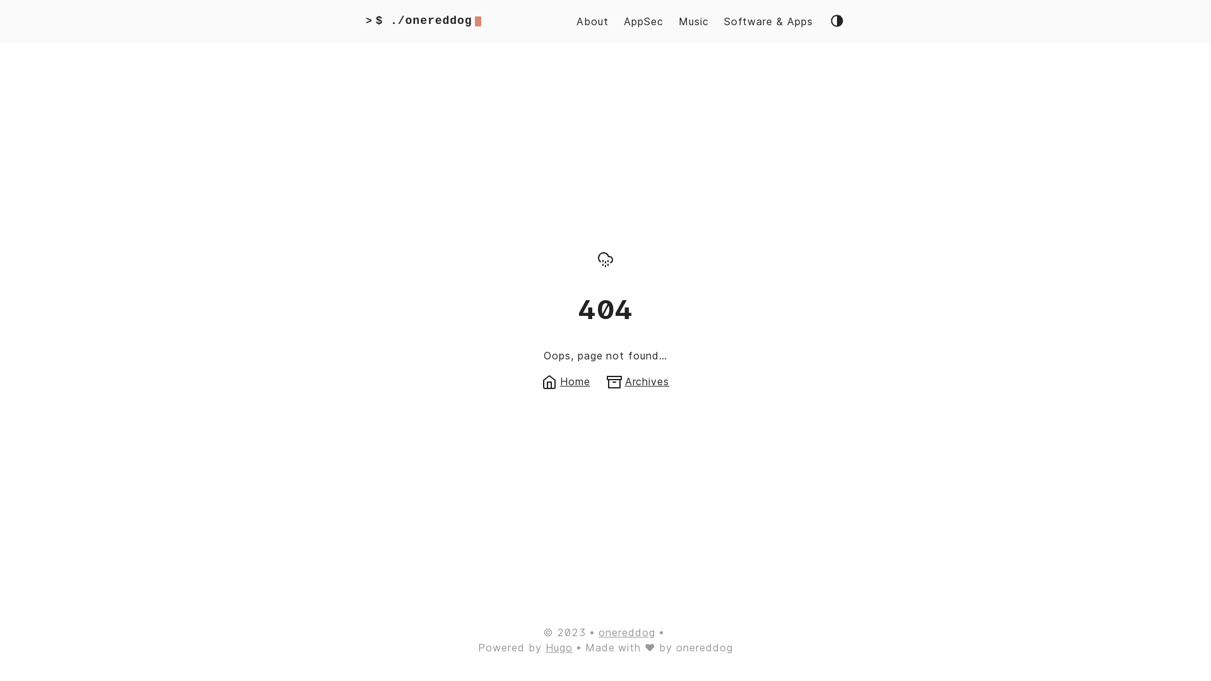 This screenshot has height=681, width=1211. I want to click on AppSec, so click(643, 21).